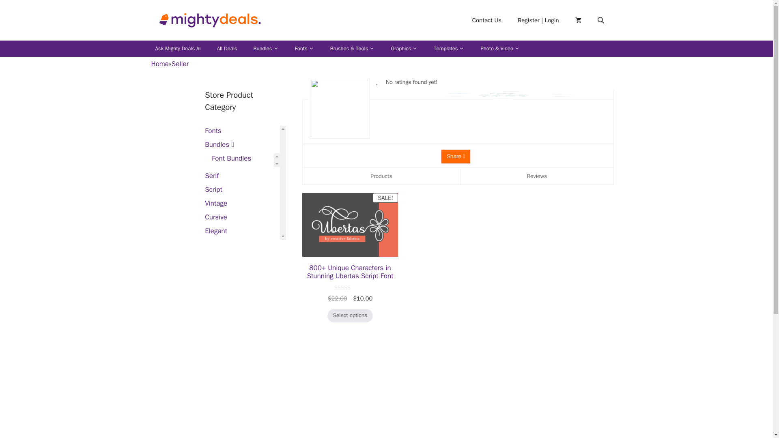  What do you see at coordinates (178, 49) in the screenshot?
I see `Ask Mighty Deals AI` at bounding box center [178, 49].